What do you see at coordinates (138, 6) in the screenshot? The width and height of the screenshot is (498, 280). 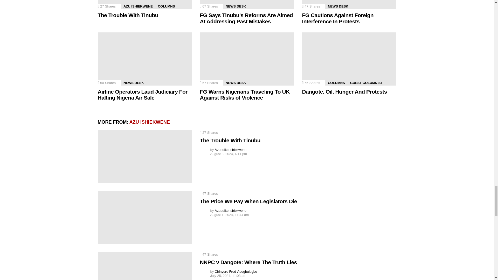 I see `AZU ISHIEKWENE` at bounding box center [138, 6].